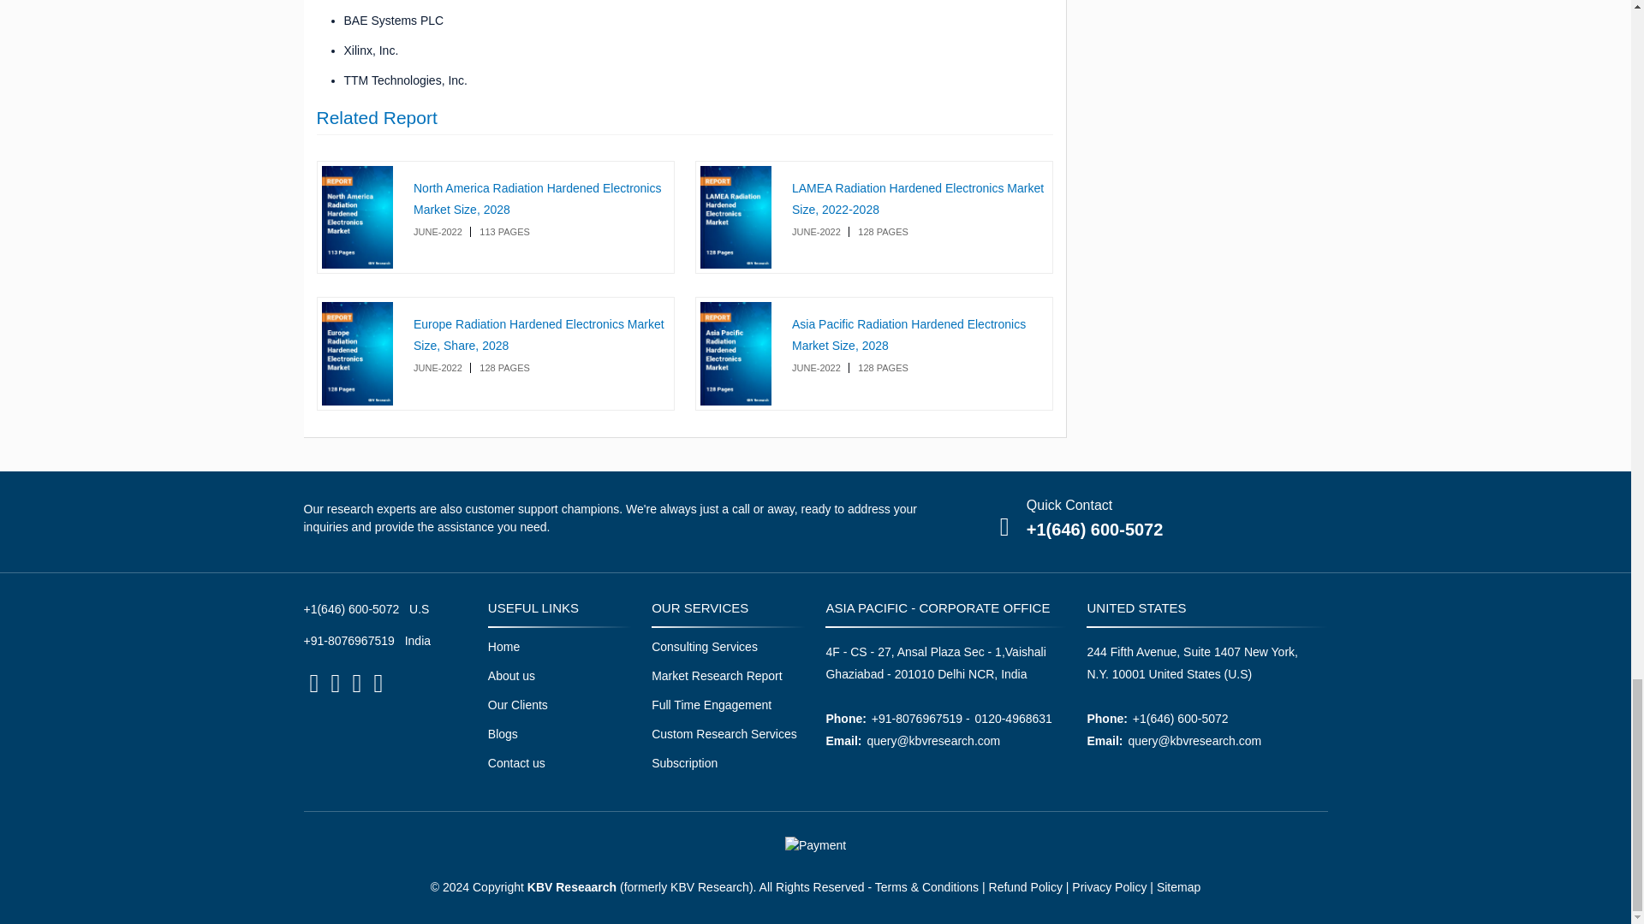  What do you see at coordinates (512, 676) in the screenshot?
I see `About us` at bounding box center [512, 676].